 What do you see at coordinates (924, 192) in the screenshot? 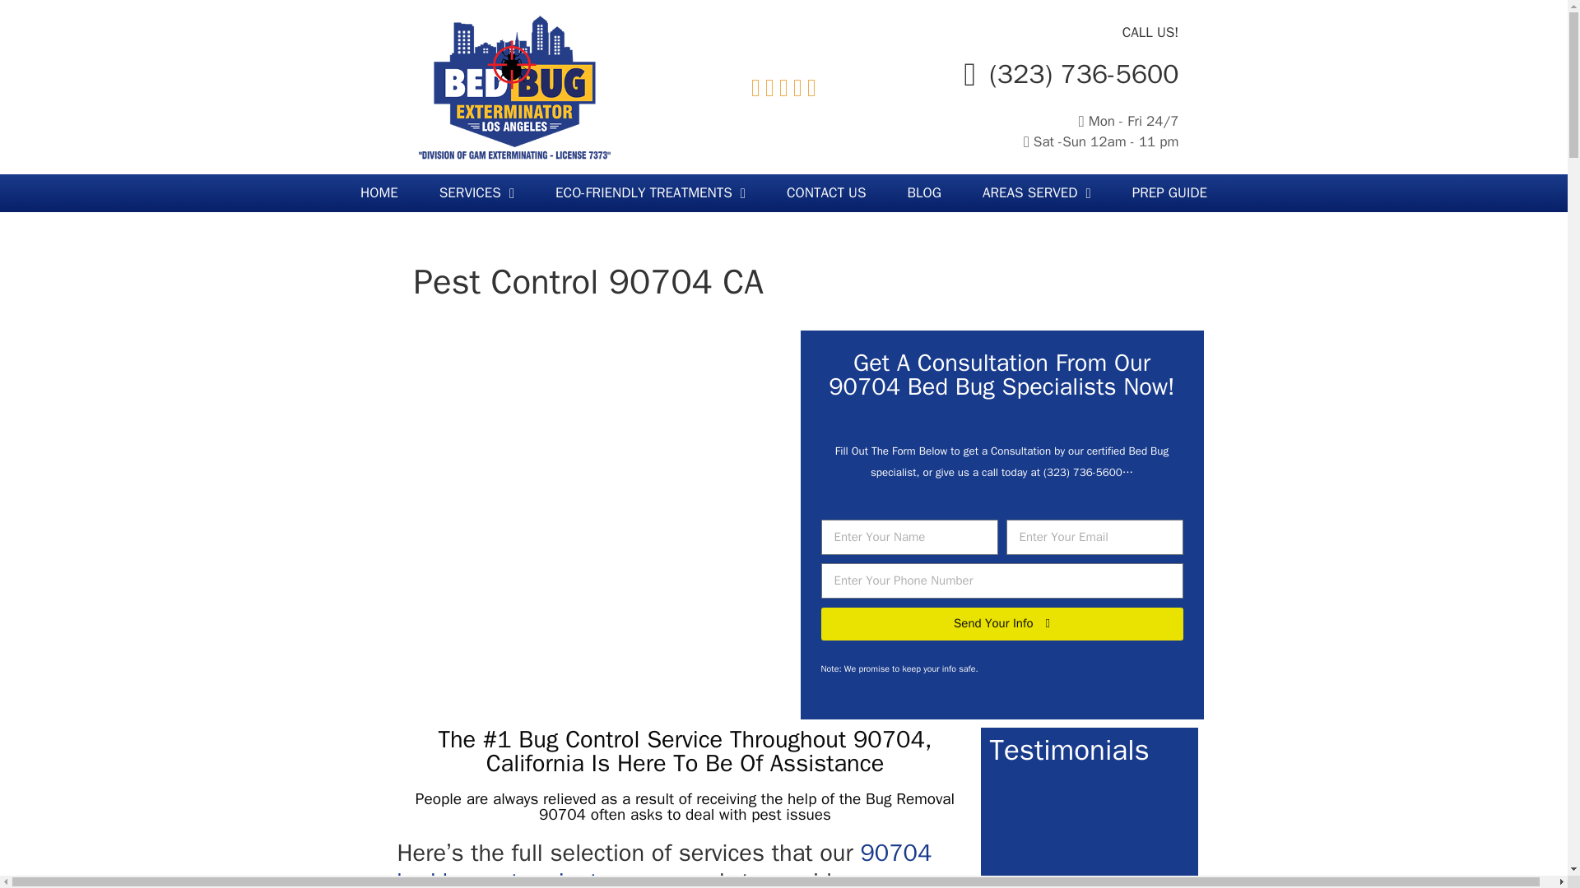
I see `BLOG` at bounding box center [924, 192].